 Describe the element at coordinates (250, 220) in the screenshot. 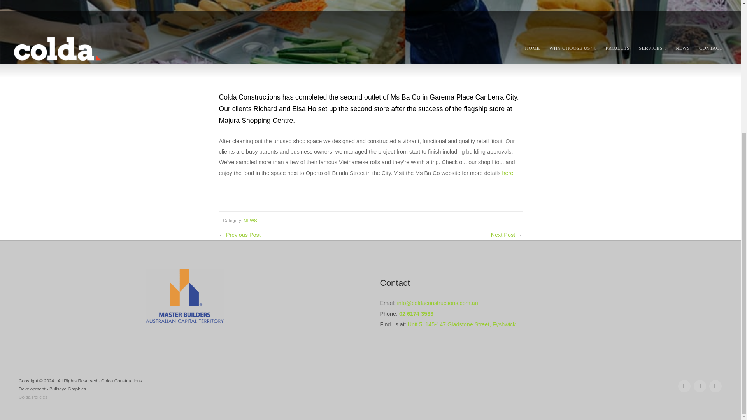

I see `NEWS` at that location.